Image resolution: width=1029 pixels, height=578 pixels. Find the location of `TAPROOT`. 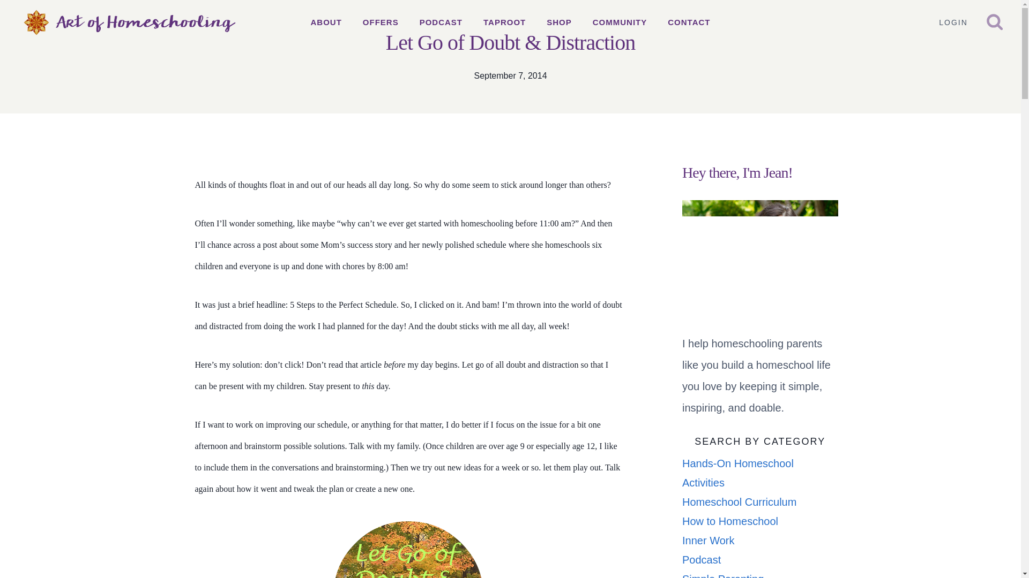

TAPROOT is located at coordinates (505, 22).